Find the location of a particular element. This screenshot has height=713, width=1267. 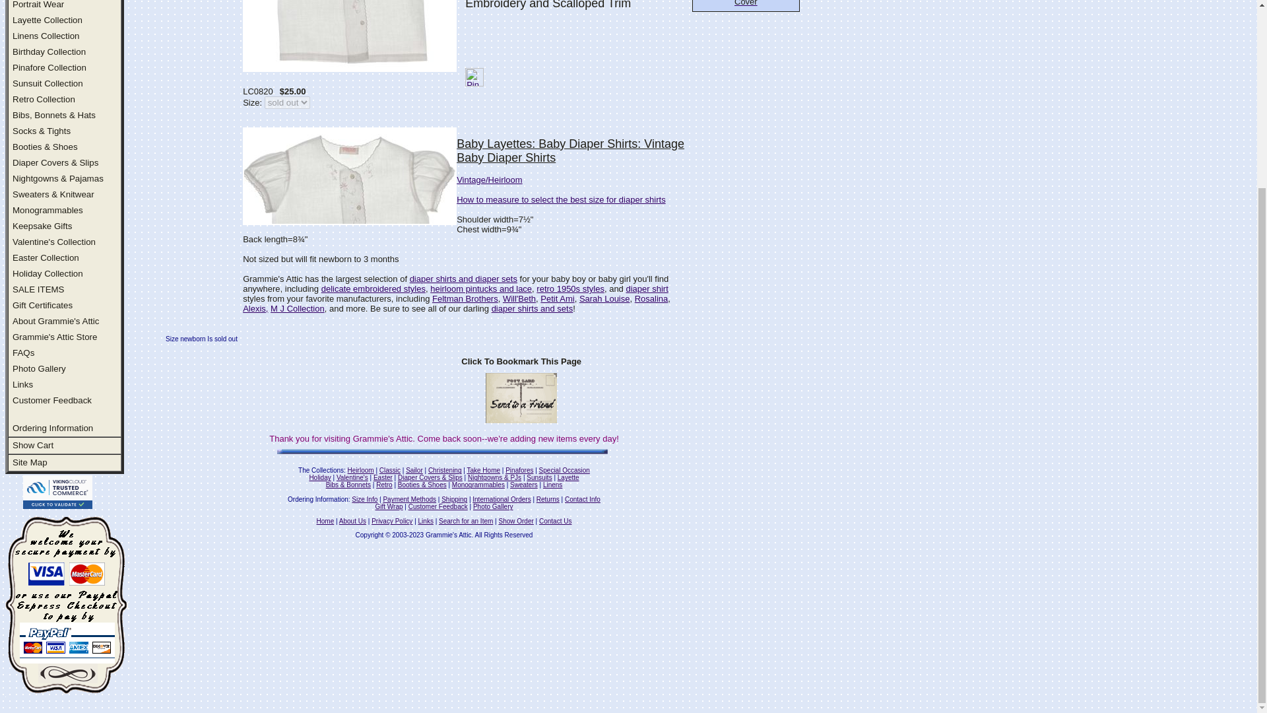

Valentine's Collection is located at coordinates (54, 242).